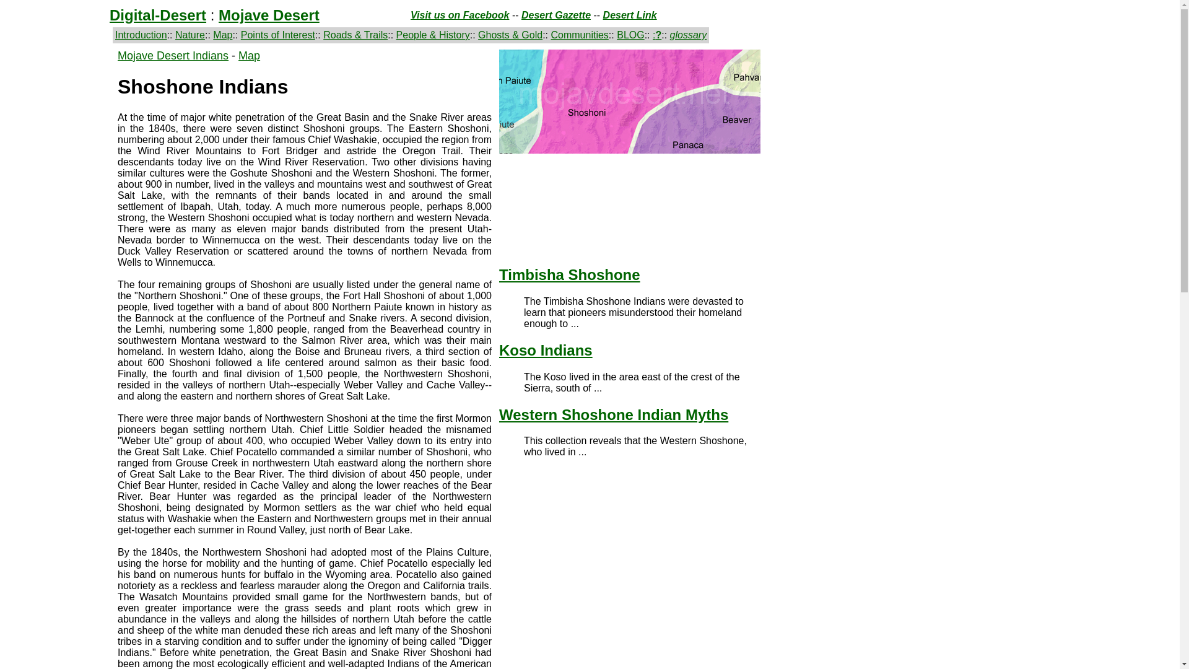  What do you see at coordinates (630, 285) in the screenshot?
I see `Timbisha Shoshone` at bounding box center [630, 285].